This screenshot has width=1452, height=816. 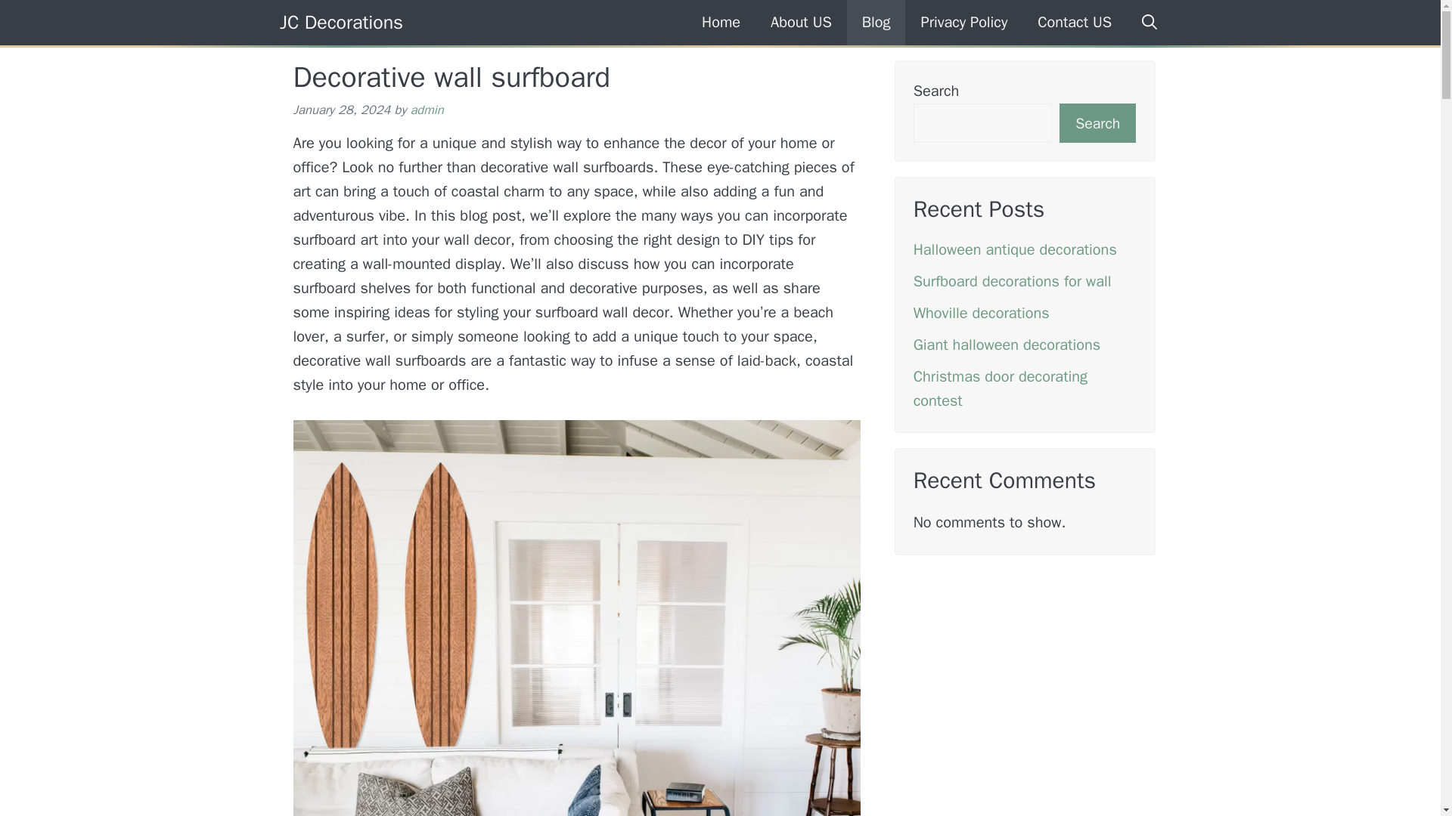 What do you see at coordinates (1015, 249) in the screenshot?
I see `Halloween antique decorations` at bounding box center [1015, 249].